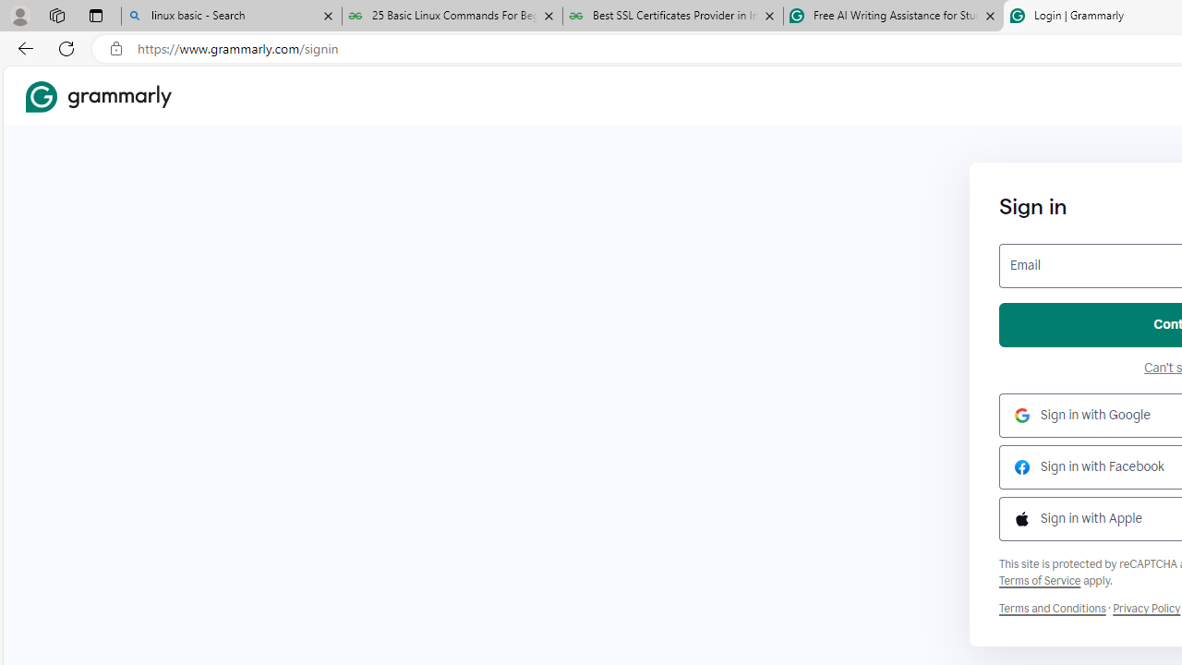 Image resolution: width=1182 pixels, height=665 pixels. Describe the element at coordinates (1040, 580) in the screenshot. I see `Google Terms of Service` at that location.